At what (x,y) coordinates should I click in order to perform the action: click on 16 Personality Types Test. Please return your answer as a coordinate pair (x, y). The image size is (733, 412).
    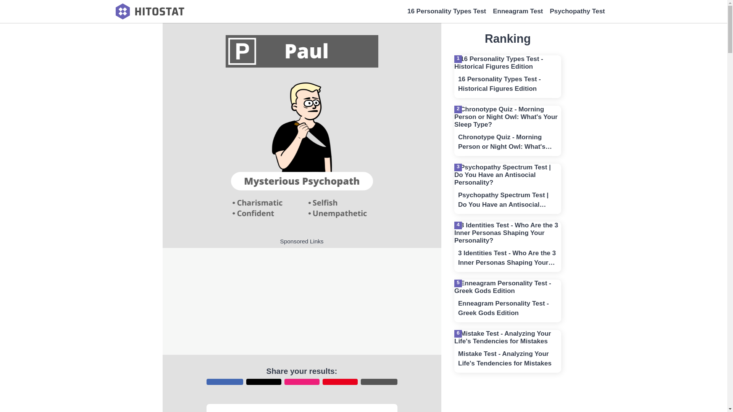
    Looking at the image, I should click on (447, 11).